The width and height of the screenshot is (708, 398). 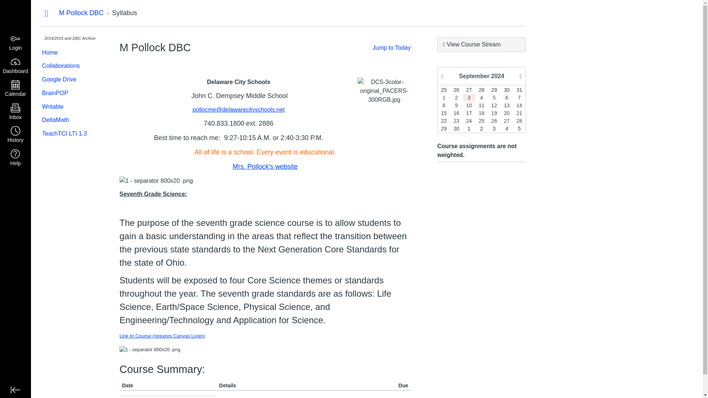 What do you see at coordinates (15, 89) in the screenshot?
I see `Calendar` at bounding box center [15, 89].